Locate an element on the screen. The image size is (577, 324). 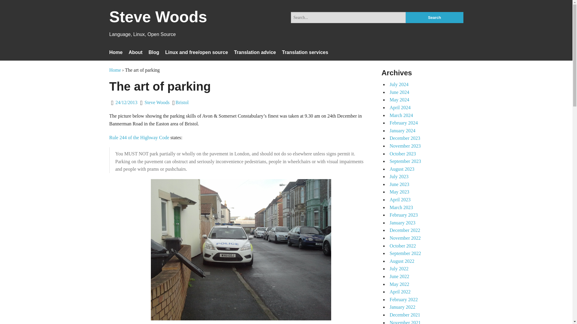
About is located at coordinates (136, 52).